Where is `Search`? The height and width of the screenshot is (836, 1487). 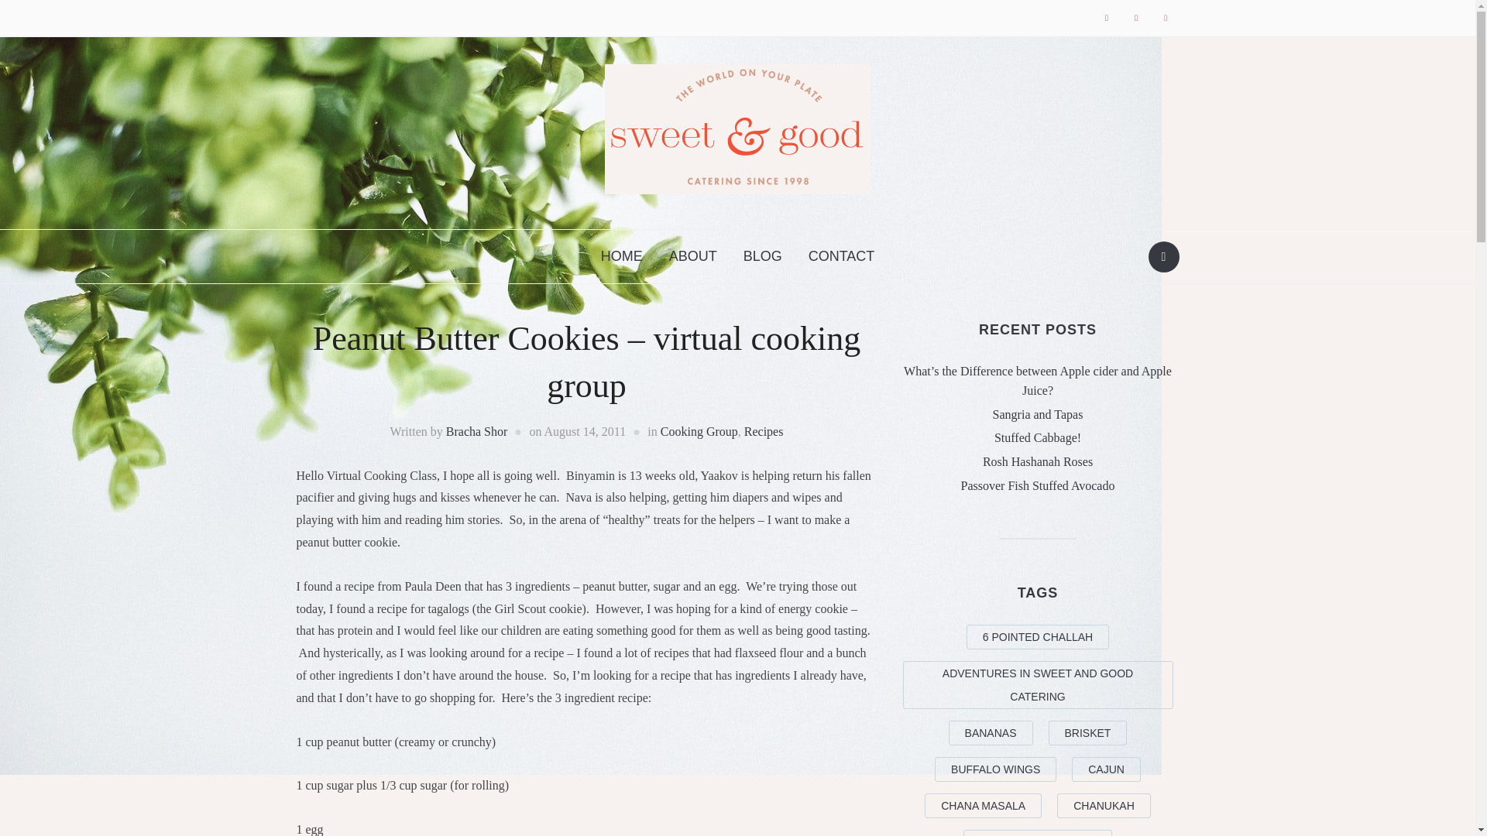
Search is located at coordinates (1163, 257).